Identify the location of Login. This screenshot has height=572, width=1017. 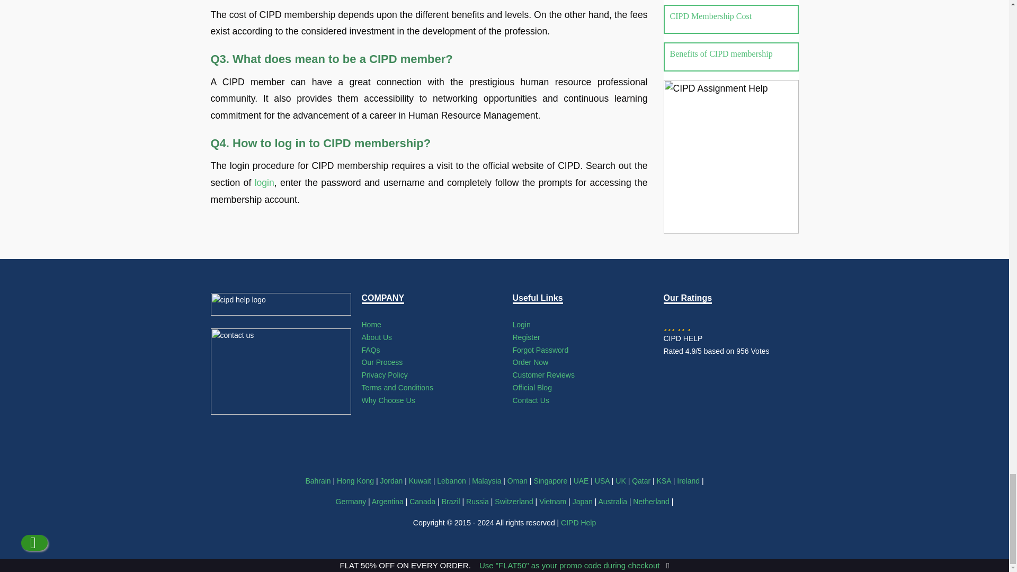
(521, 324).